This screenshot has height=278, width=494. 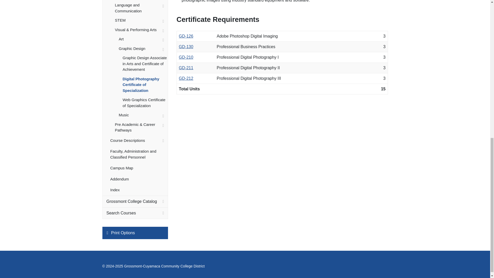 What do you see at coordinates (186, 36) in the screenshot?
I see `GD-126` at bounding box center [186, 36].